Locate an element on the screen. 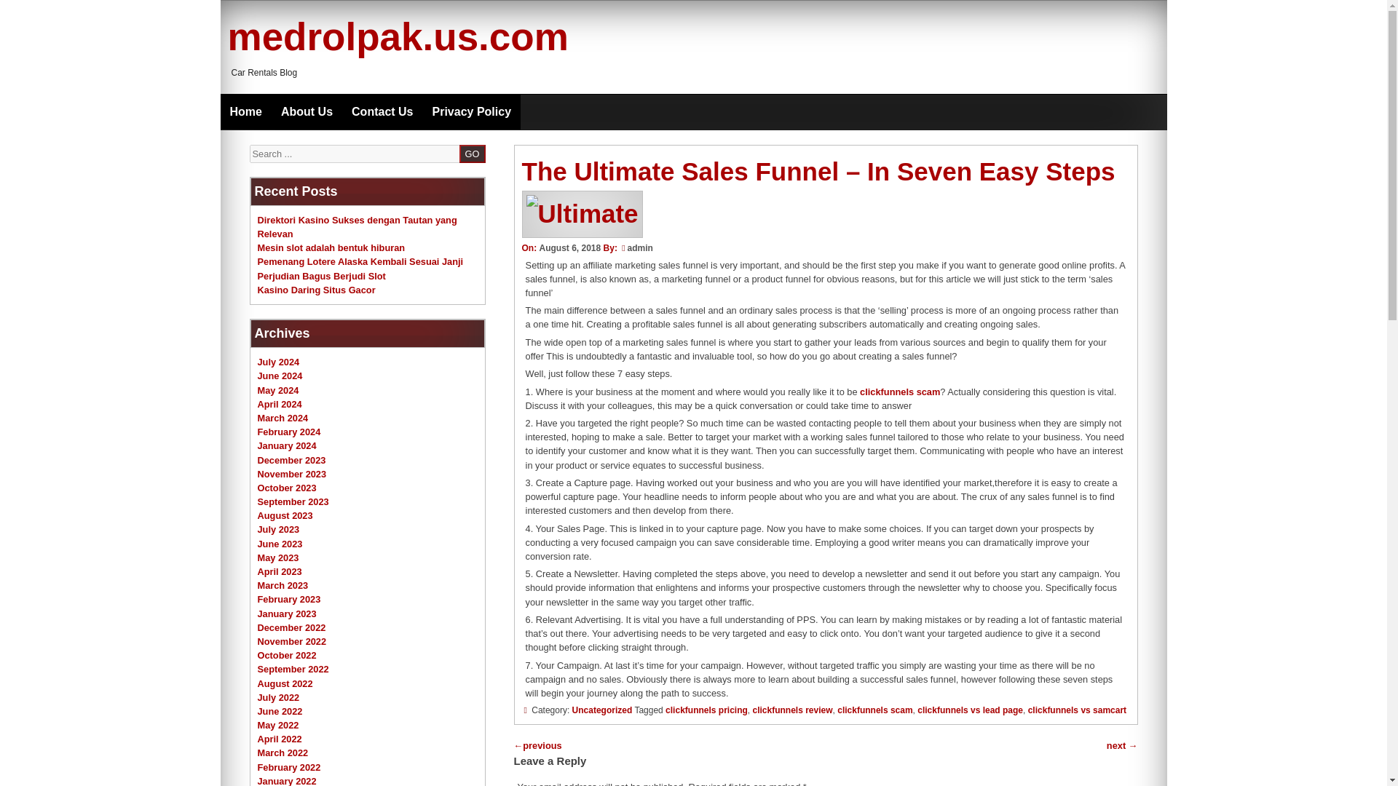 Image resolution: width=1398 pixels, height=786 pixels. July 2024 is located at coordinates (278, 362).